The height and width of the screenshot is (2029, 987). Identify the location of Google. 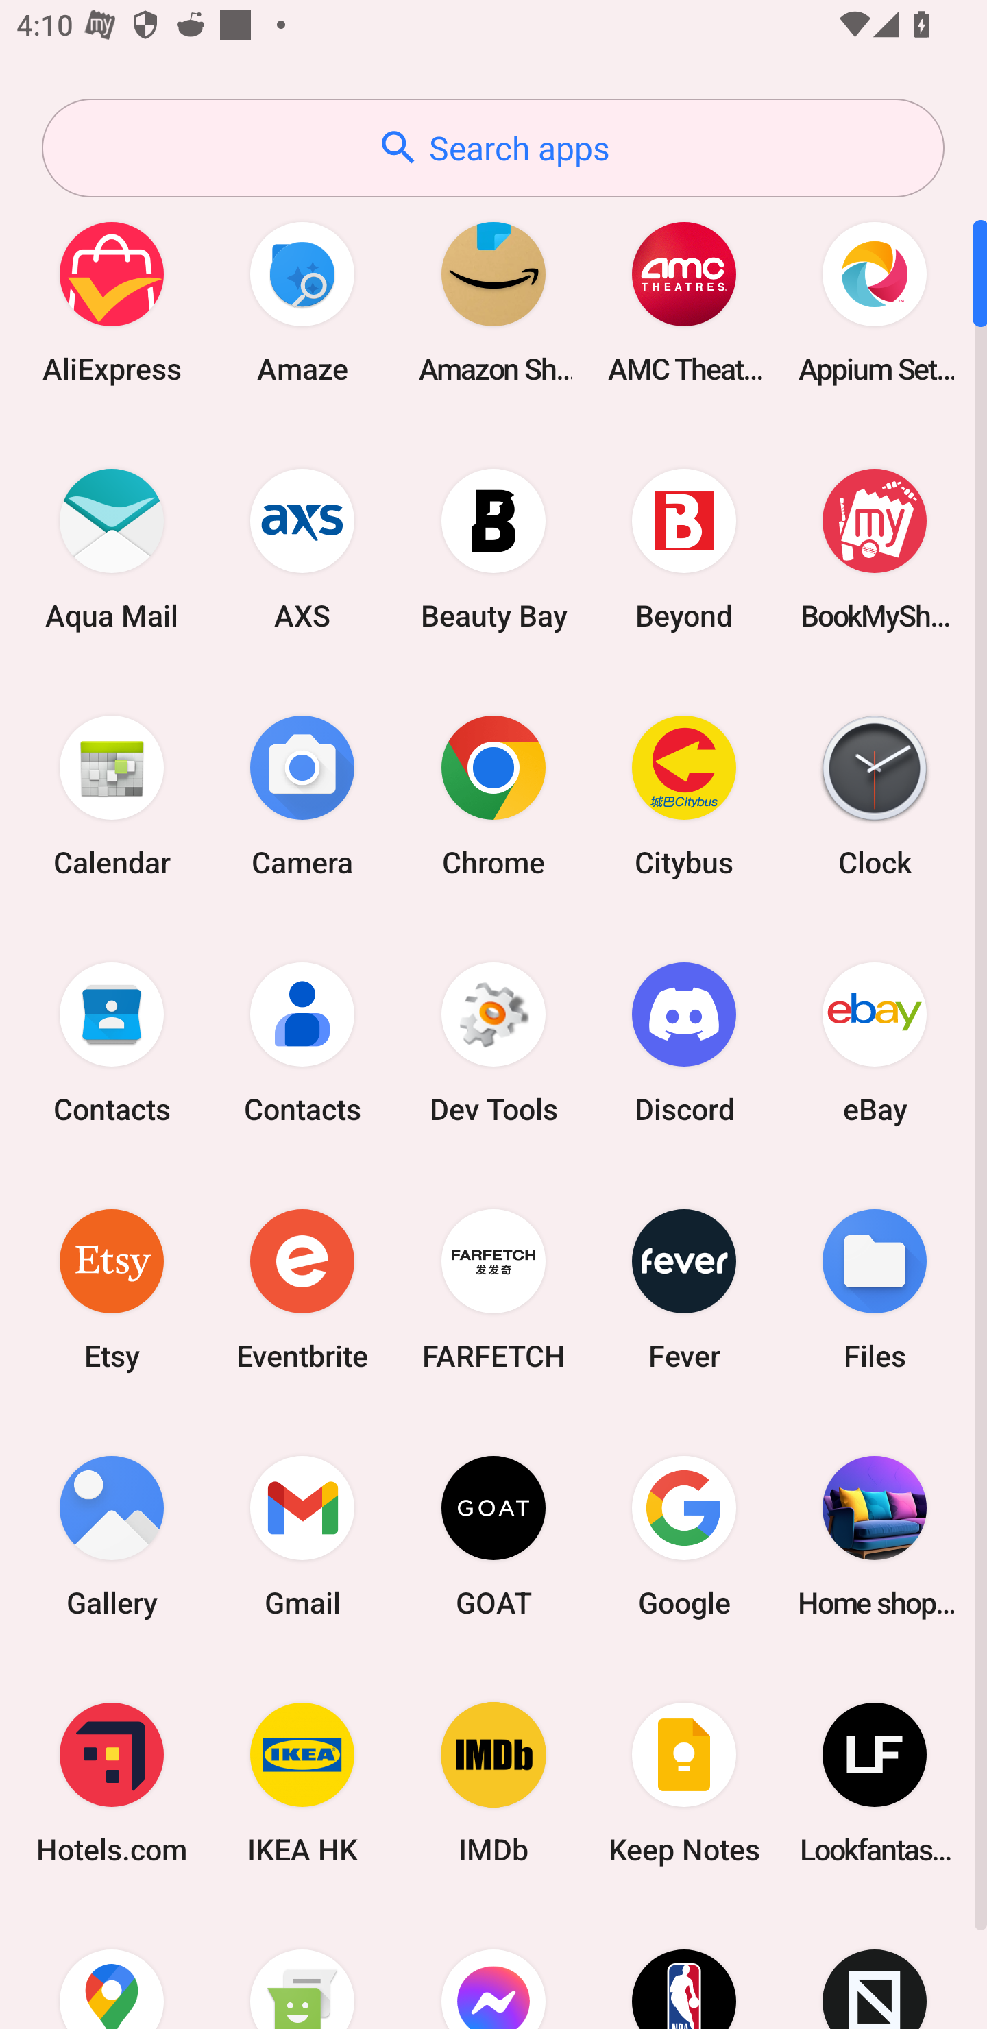
(684, 1535).